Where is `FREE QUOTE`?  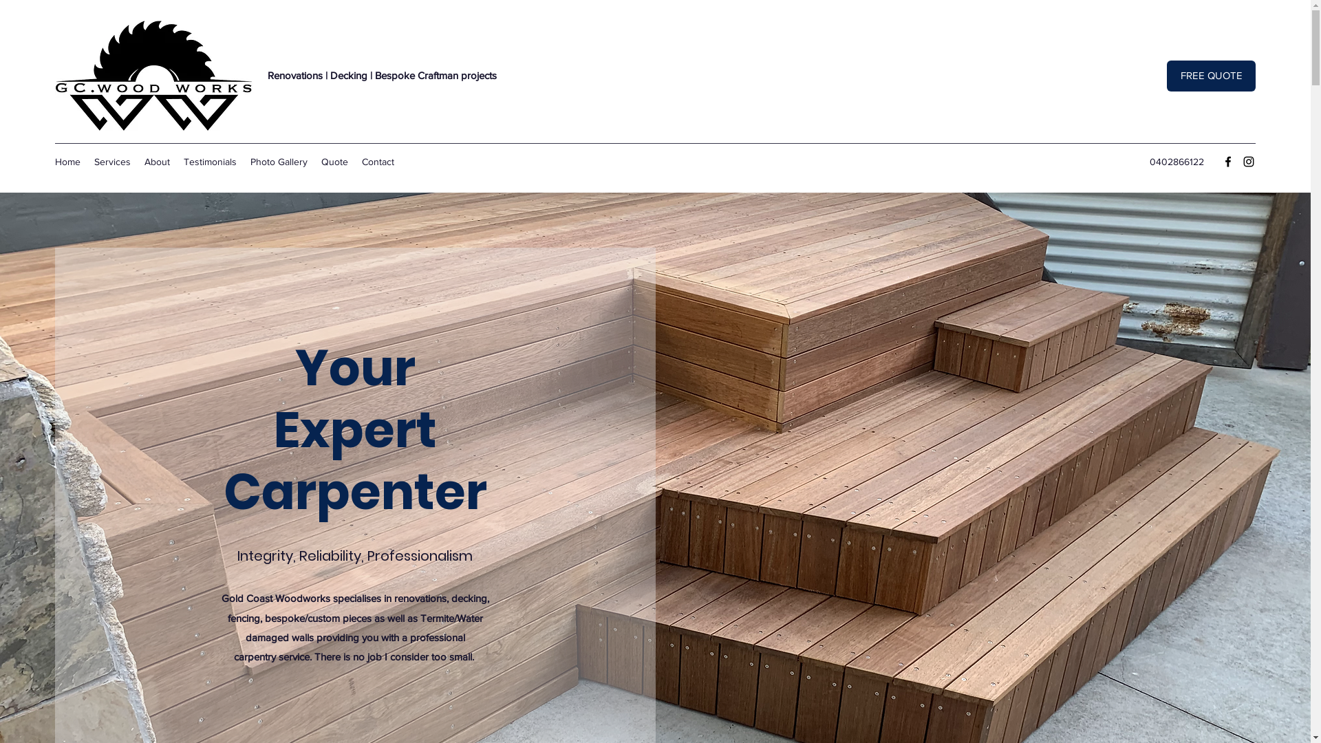 FREE QUOTE is located at coordinates (1211, 76).